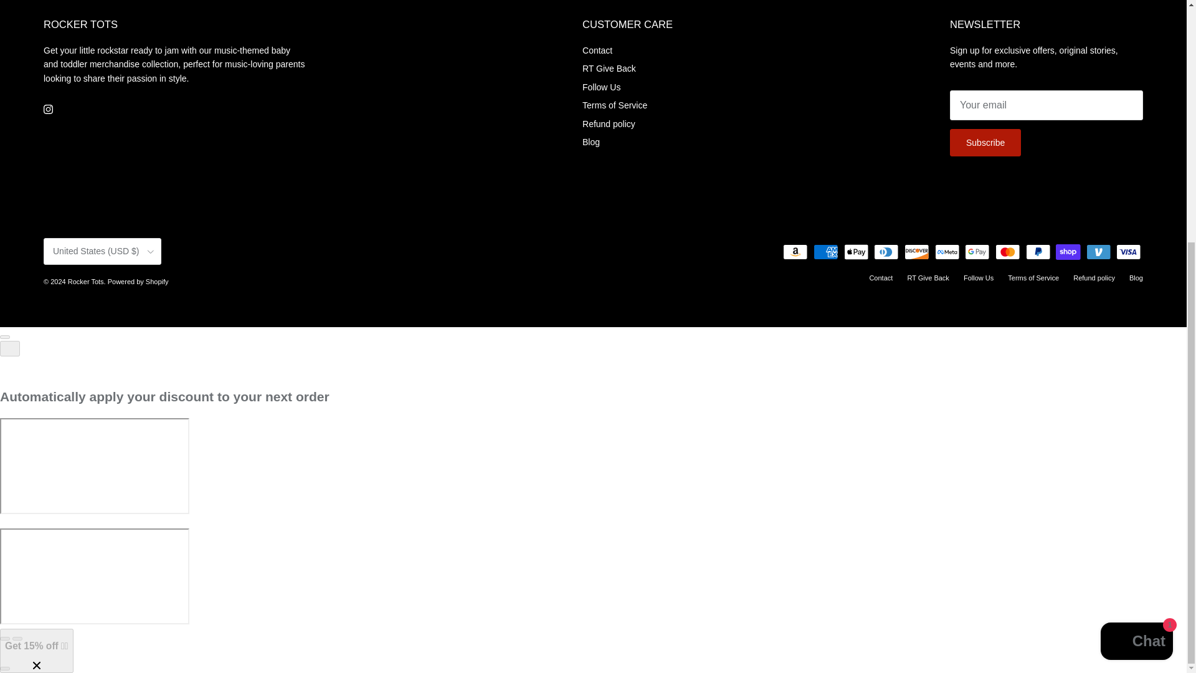 The image size is (1196, 673). I want to click on Mastercard, so click(1007, 252).